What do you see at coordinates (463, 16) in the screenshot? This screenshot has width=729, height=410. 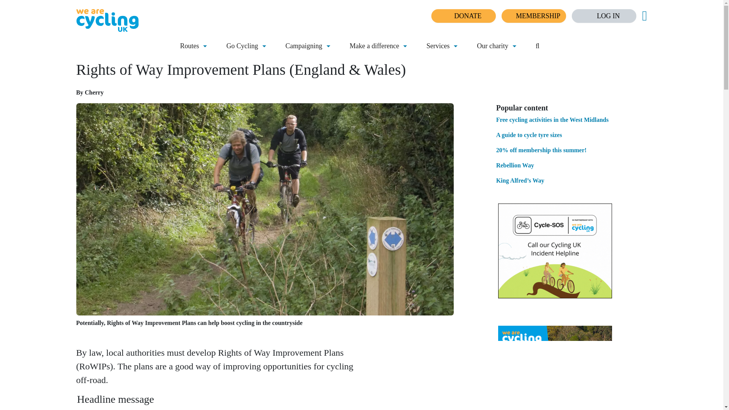 I see `Donate` at bounding box center [463, 16].